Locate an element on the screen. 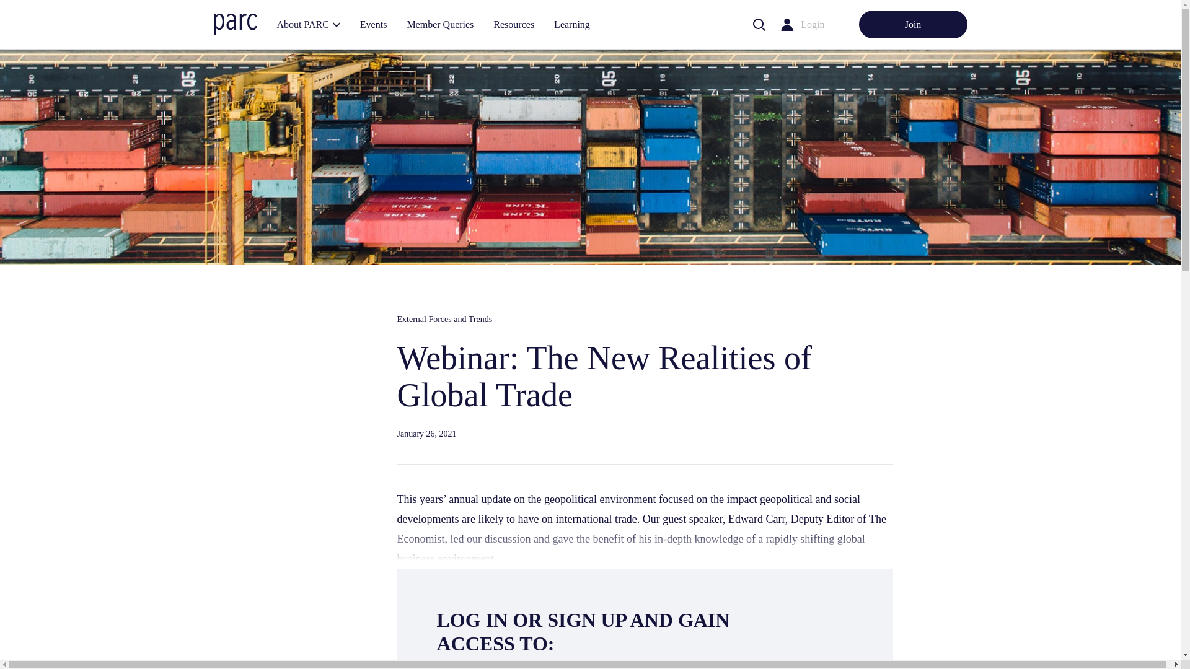 This screenshot has width=1190, height=669. About PARC is located at coordinates (308, 25).